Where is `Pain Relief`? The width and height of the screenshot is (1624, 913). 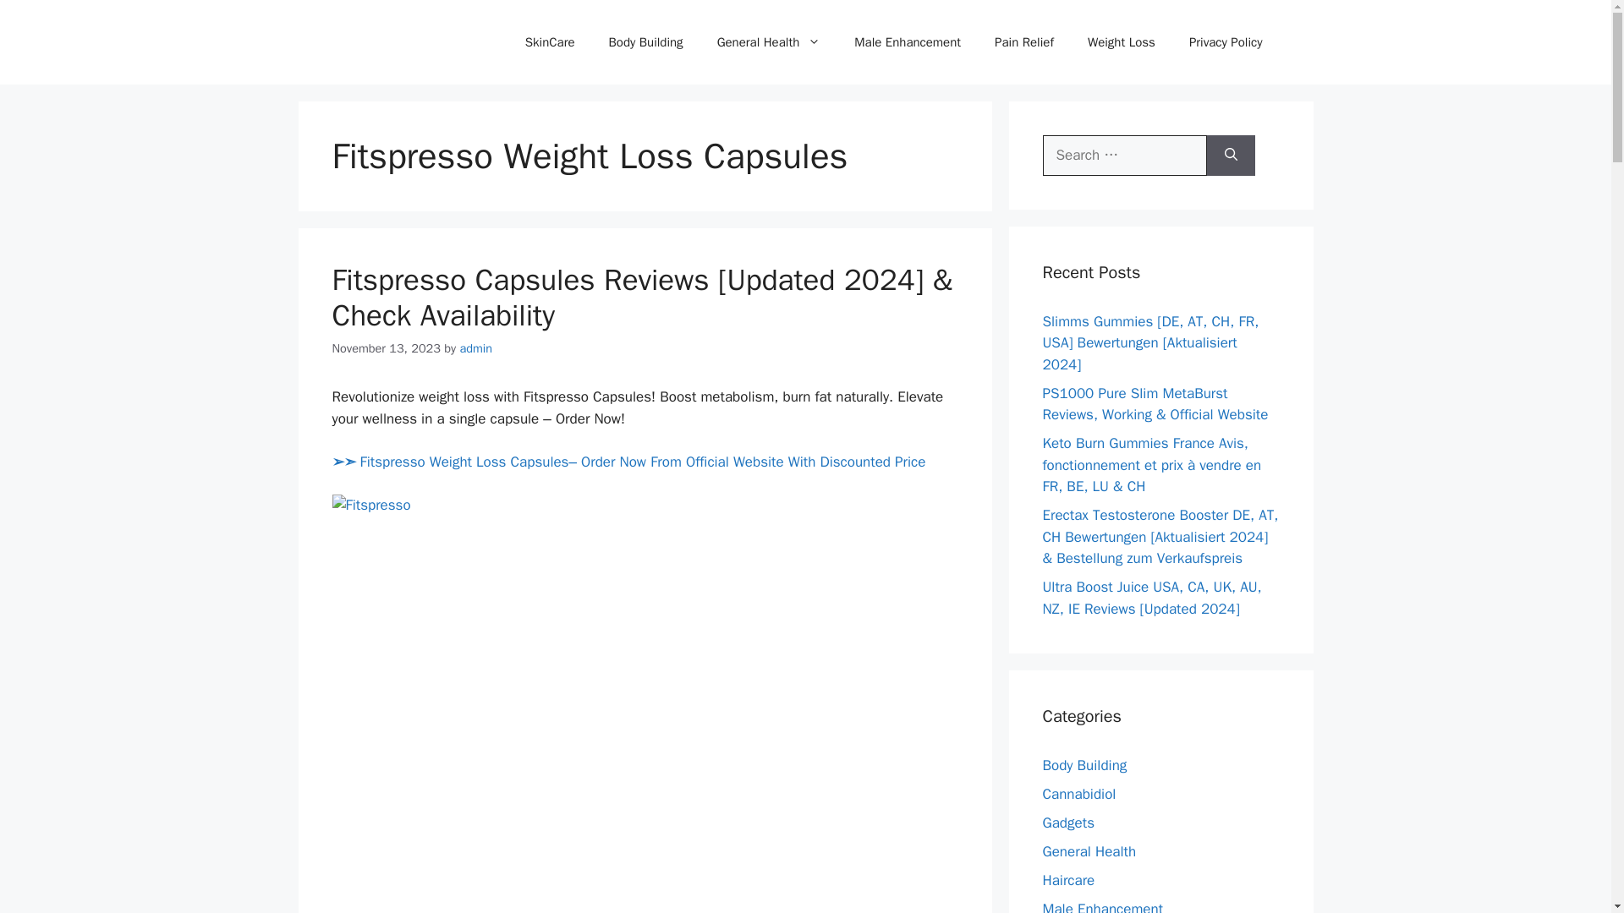
Pain Relief is located at coordinates (1023, 42).